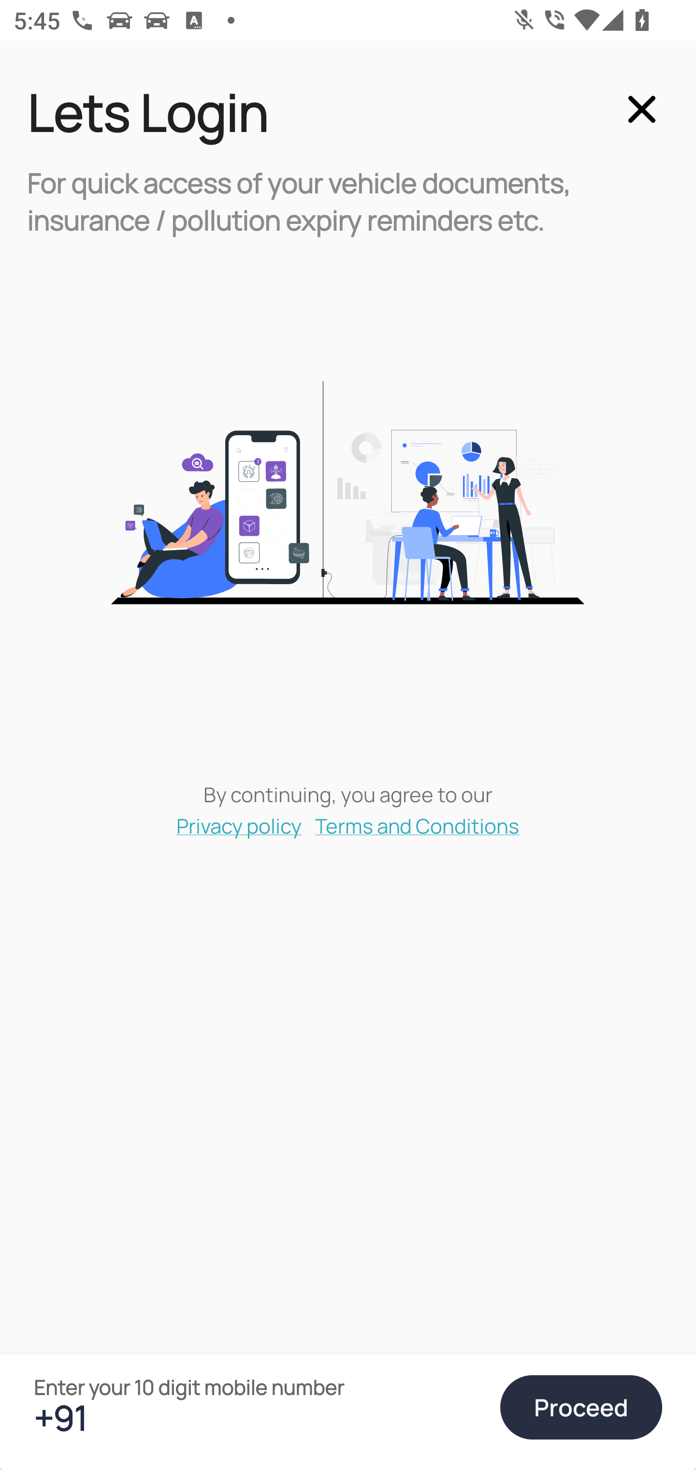 The image size is (696, 1470). Describe the element at coordinates (258, 1418) in the screenshot. I see `Enter your 10 digit mobile number` at that location.